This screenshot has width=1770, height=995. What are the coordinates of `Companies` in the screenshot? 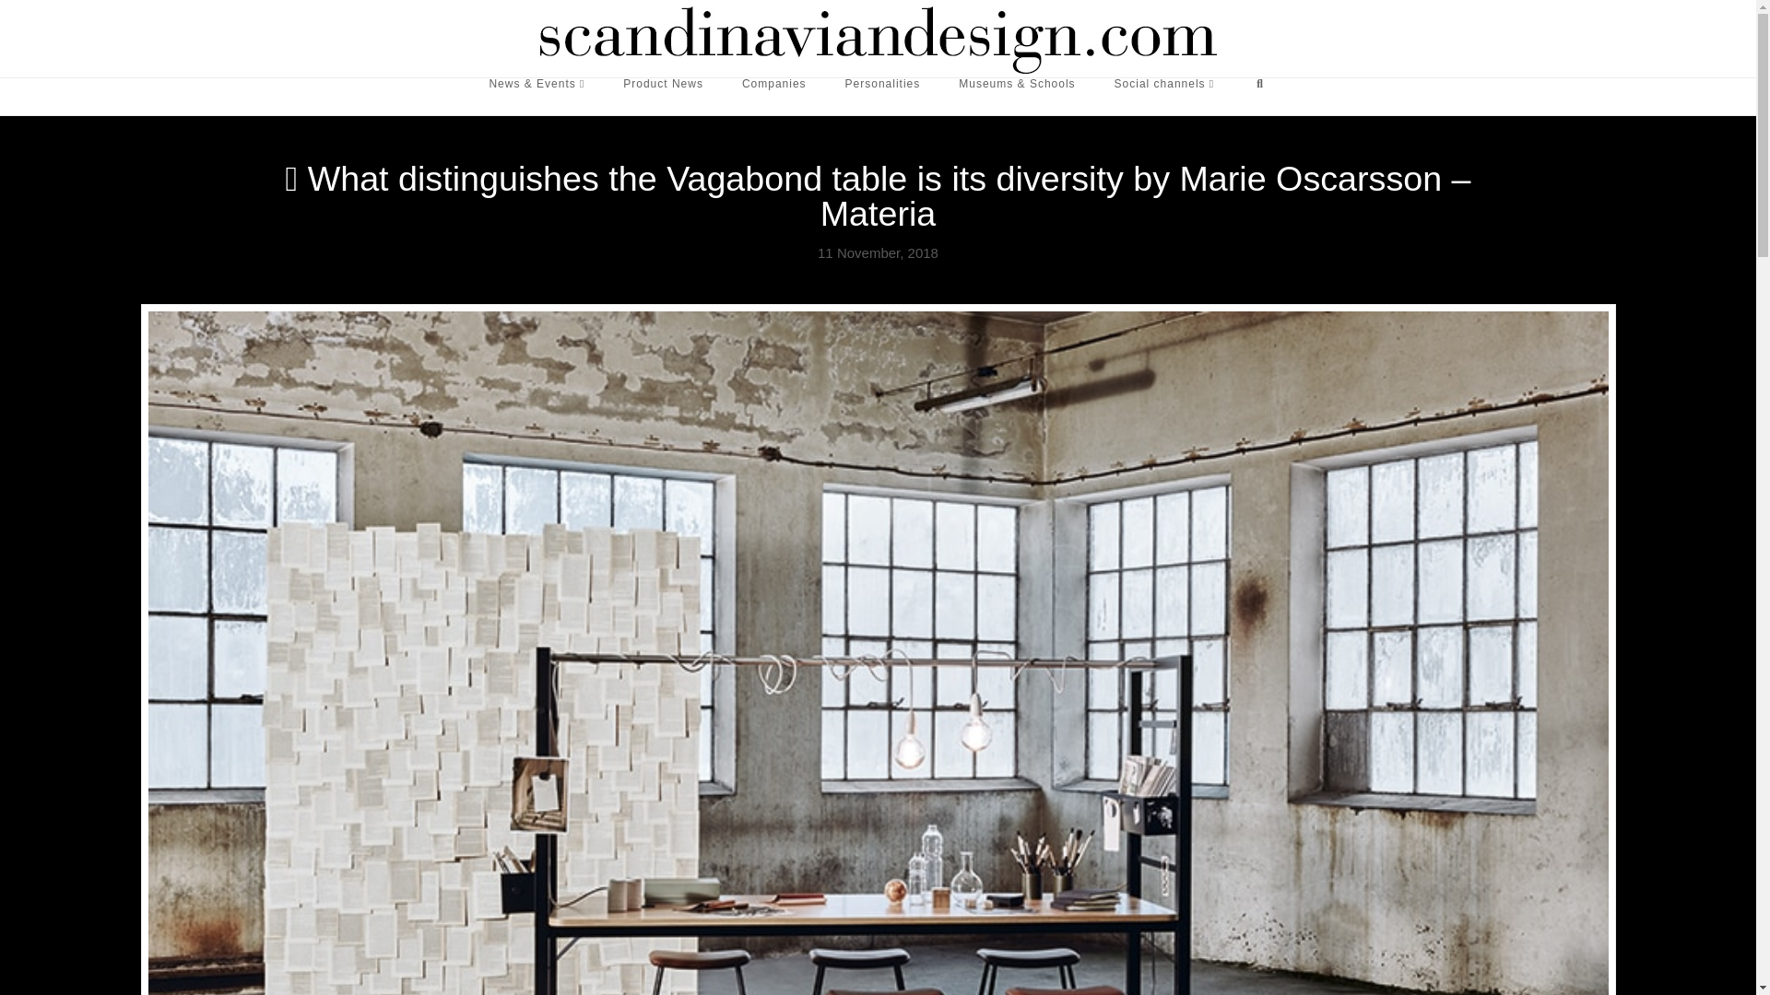 It's located at (774, 97).